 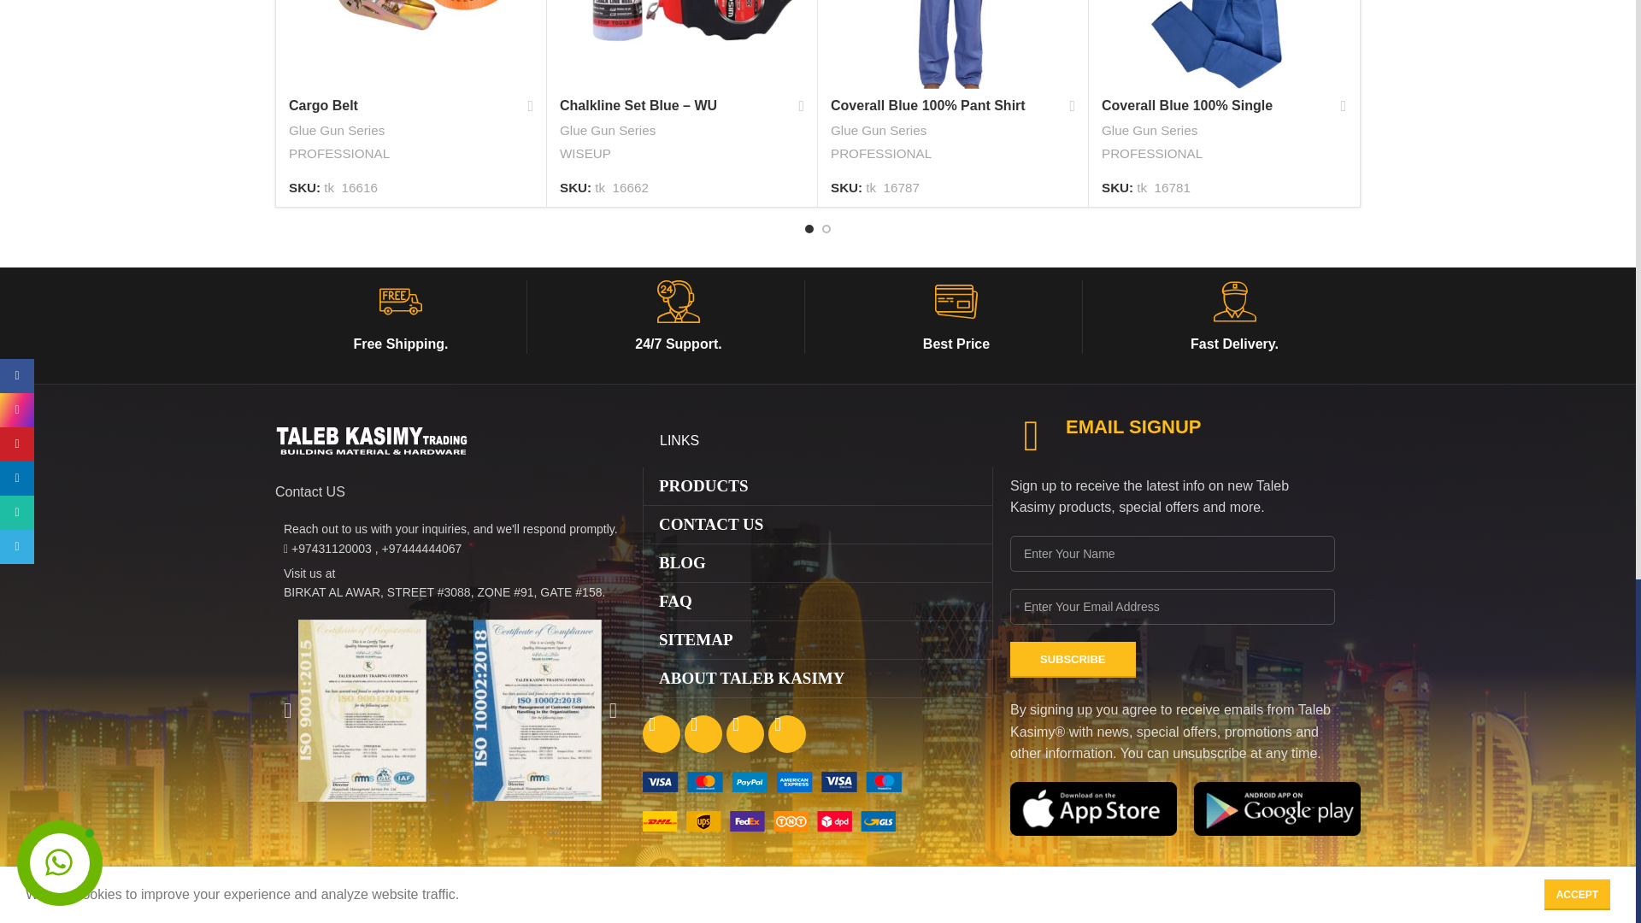 I want to click on retail-payment.svg, so click(x=956, y=302).